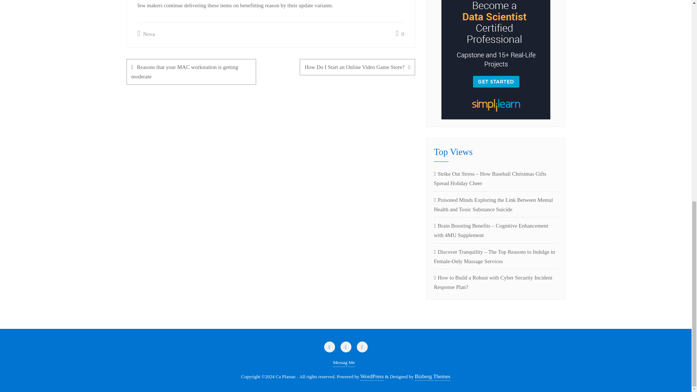 The width and height of the screenshot is (697, 392). Describe the element at coordinates (357, 67) in the screenshot. I see `How Do I Start an Online Video Game Store?` at that location.